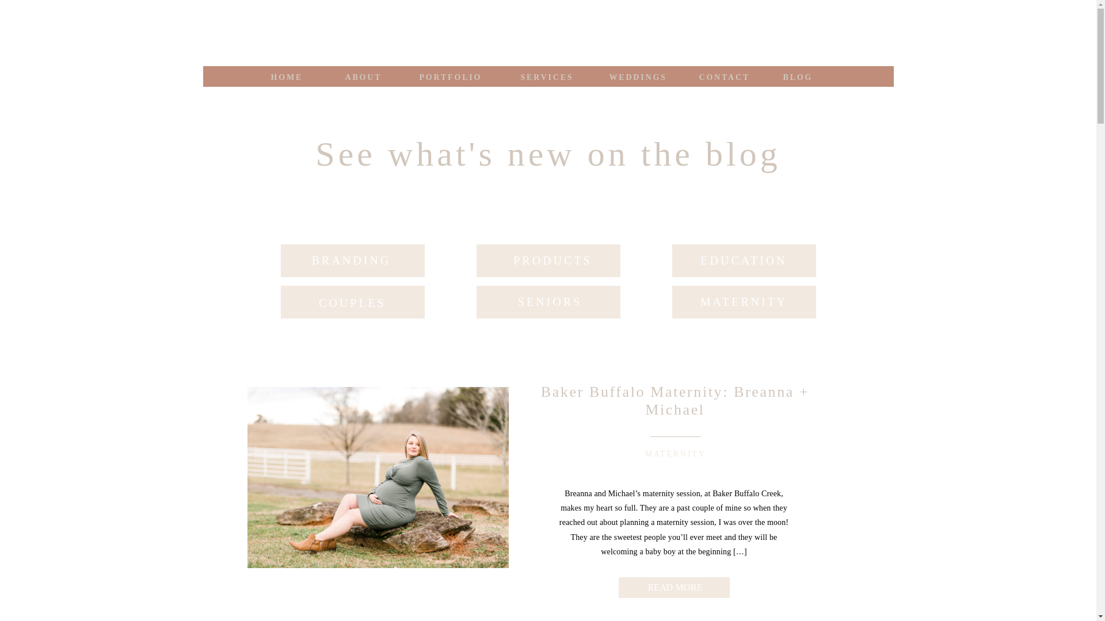 Image resolution: width=1105 pixels, height=621 pixels. What do you see at coordinates (552, 263) in the screenshot?
I see `PRODUCTS` at bounding box center [552, 263].